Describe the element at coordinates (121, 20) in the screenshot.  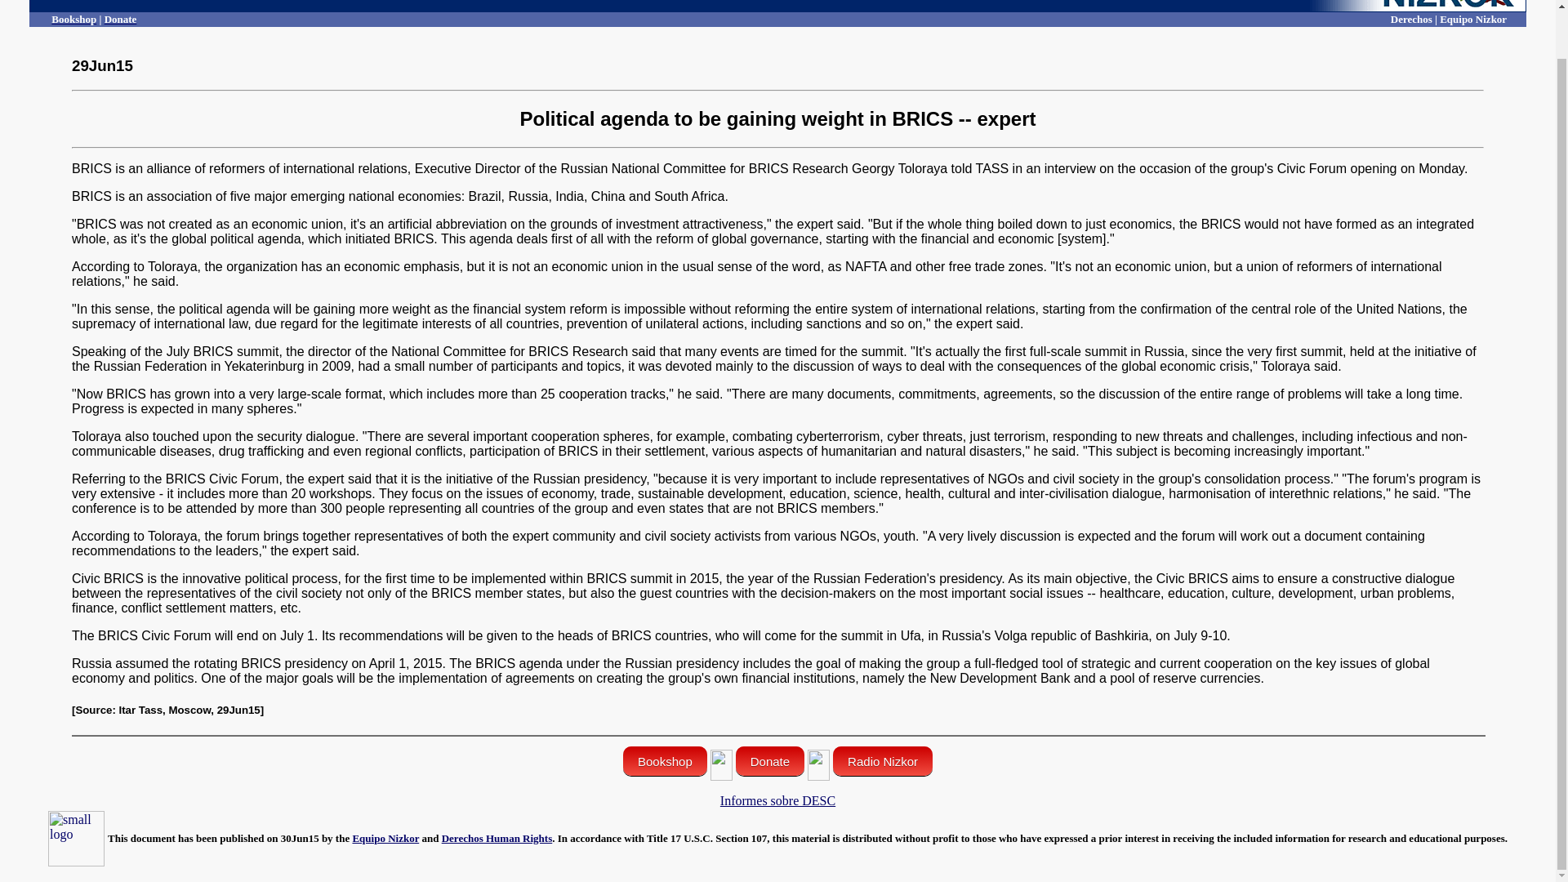
I see `Donate` at that location.